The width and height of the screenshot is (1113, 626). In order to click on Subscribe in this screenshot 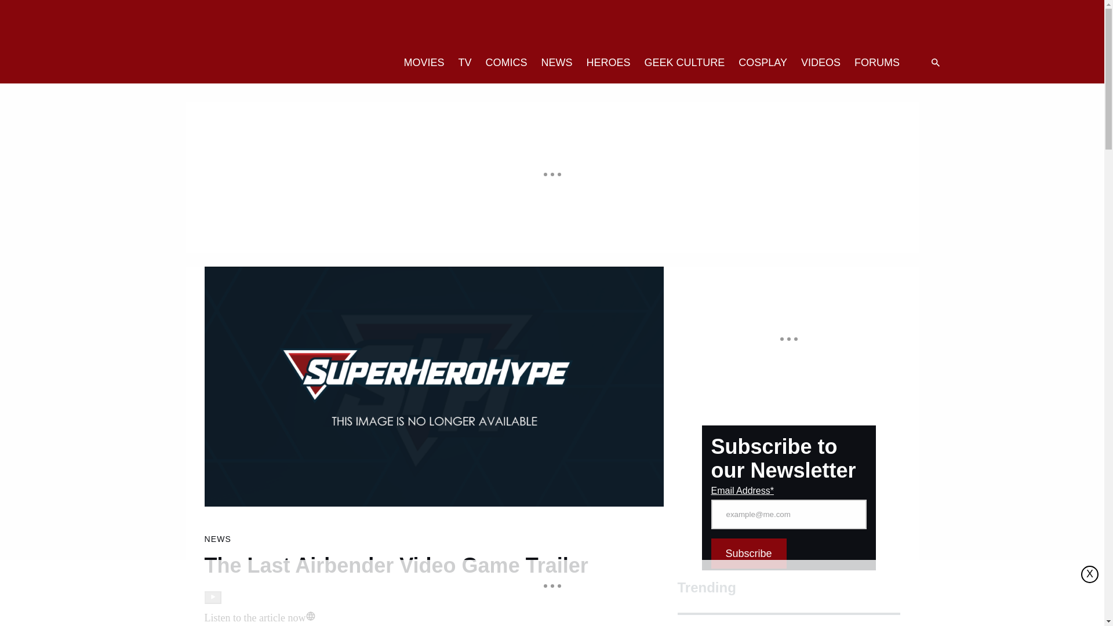, I will do `click(748, 553)`.